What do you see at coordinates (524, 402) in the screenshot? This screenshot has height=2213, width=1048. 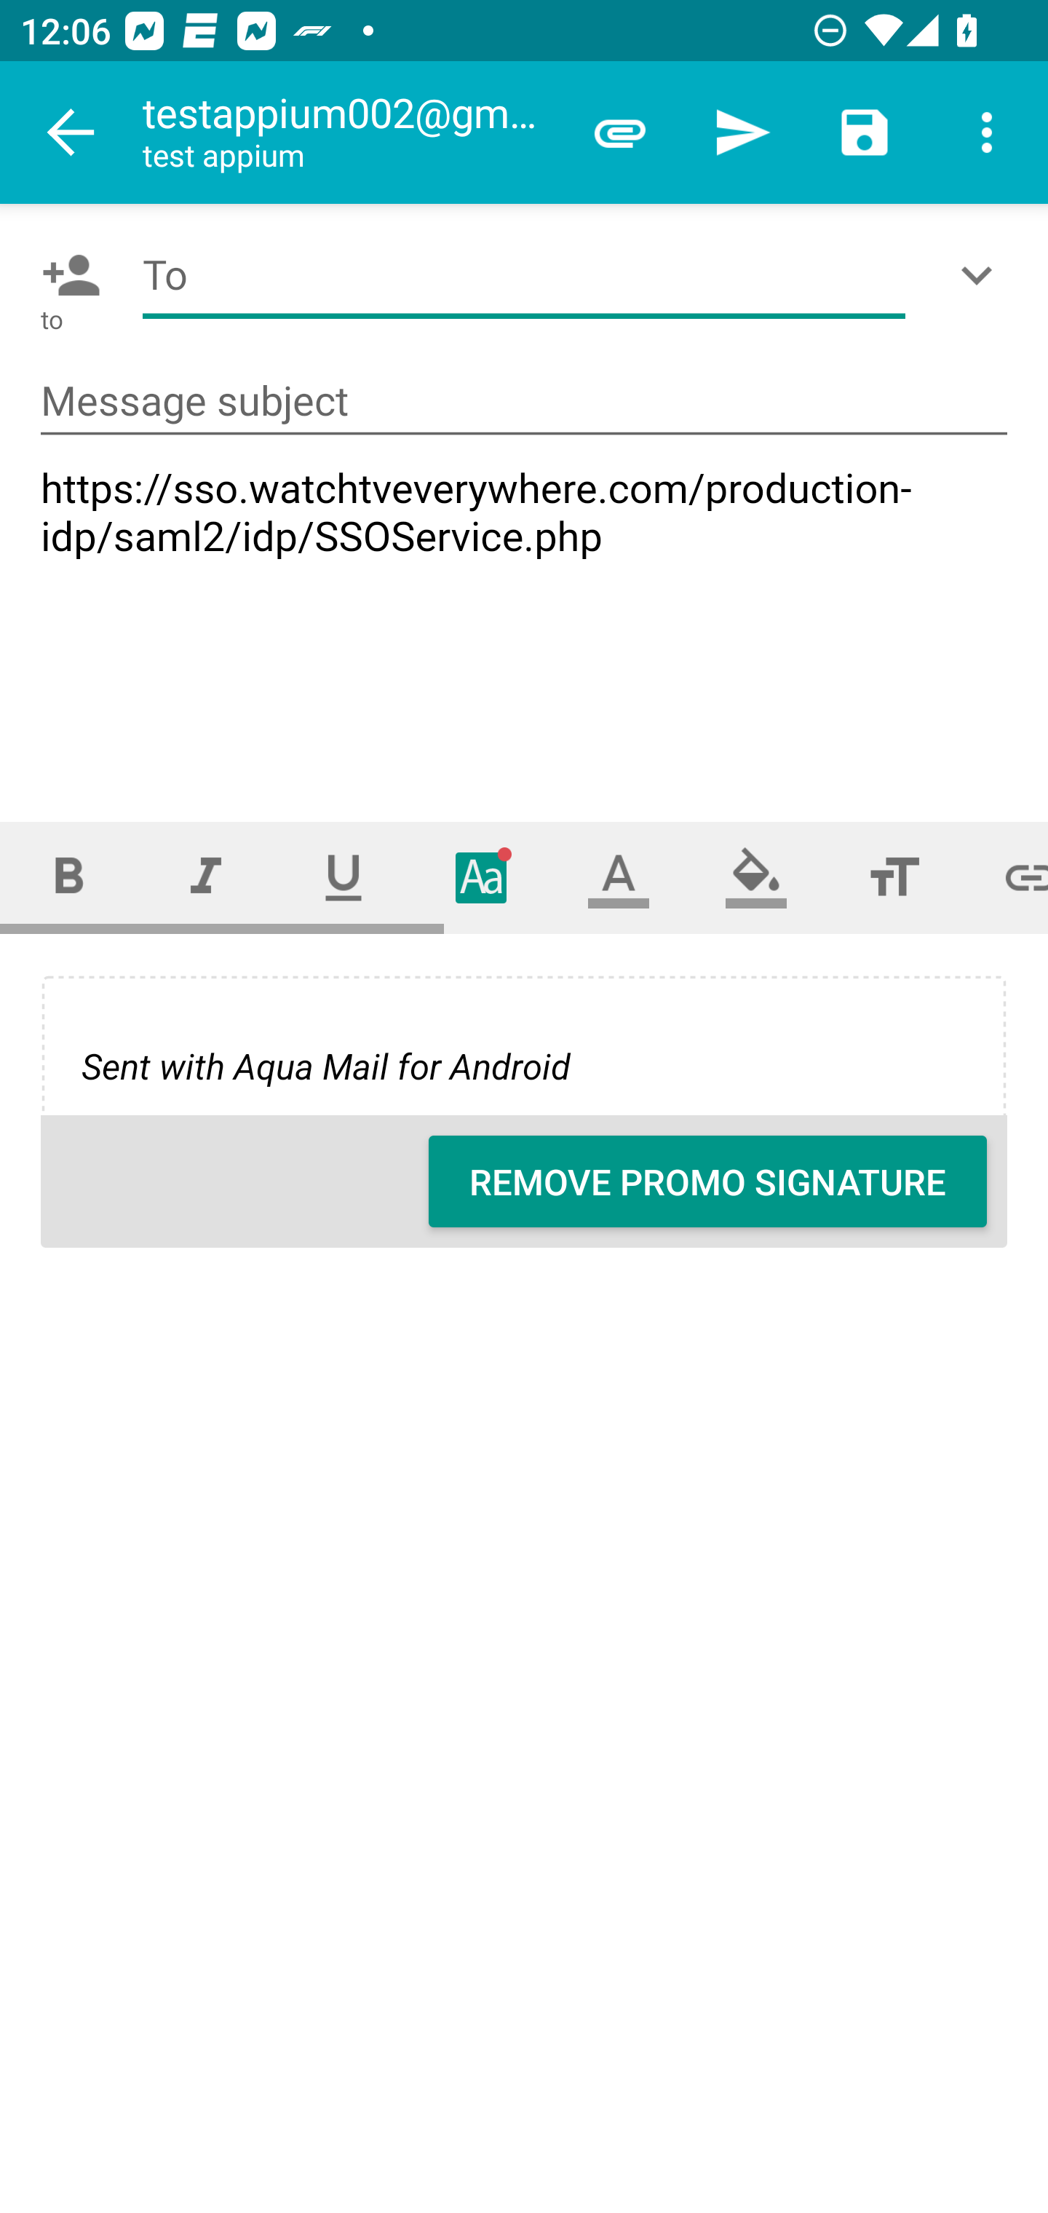 I see `Message subject` at bounding box center [524, 402].